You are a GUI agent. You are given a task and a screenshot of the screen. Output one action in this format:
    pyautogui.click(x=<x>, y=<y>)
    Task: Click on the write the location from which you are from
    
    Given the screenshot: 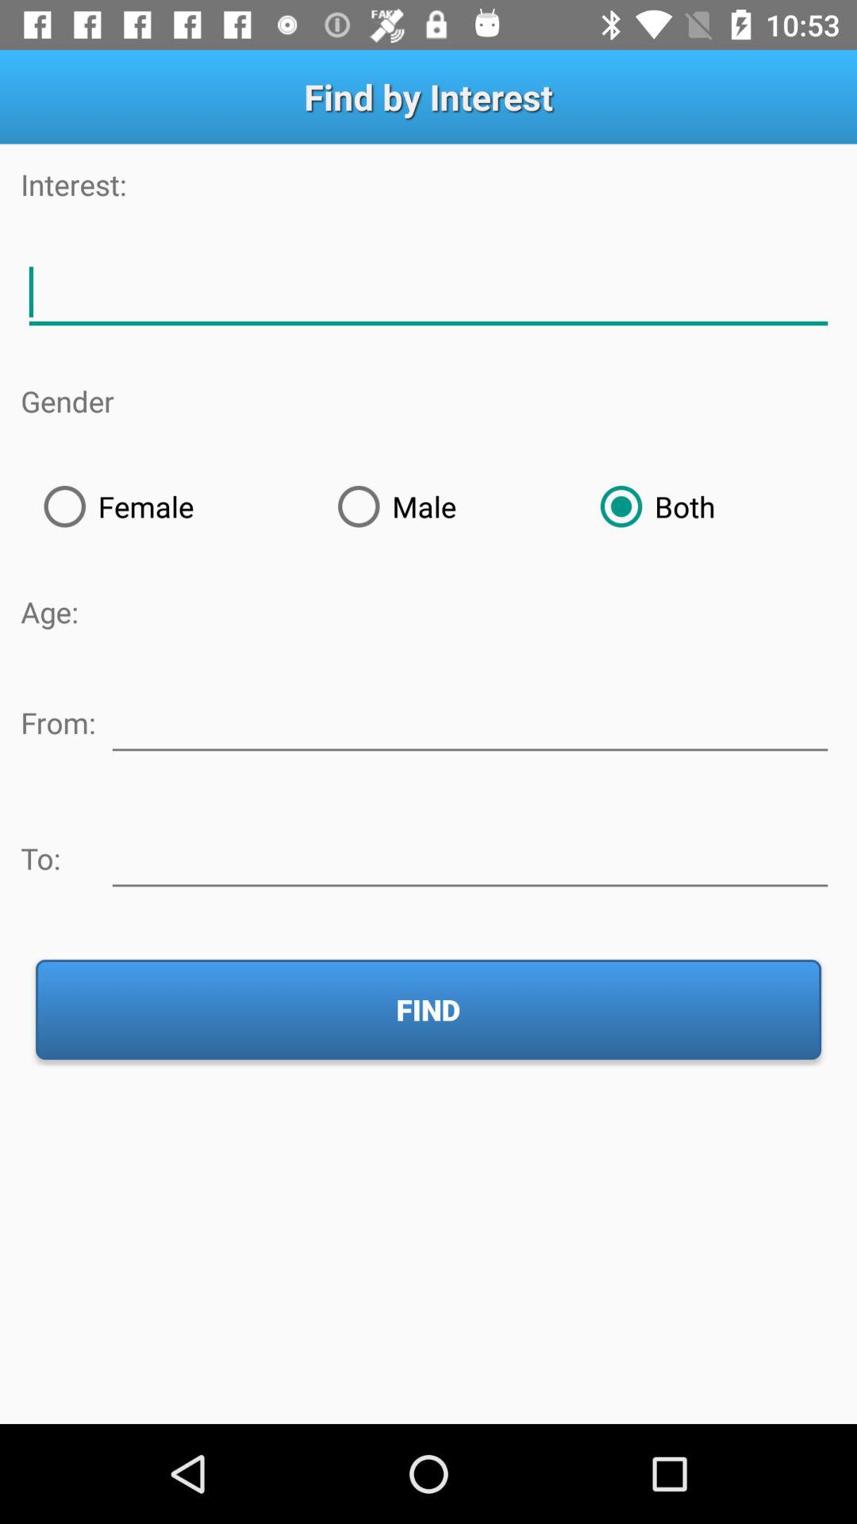 What is the action you would take?
    pyautogui.click(x=470, y=720)
    